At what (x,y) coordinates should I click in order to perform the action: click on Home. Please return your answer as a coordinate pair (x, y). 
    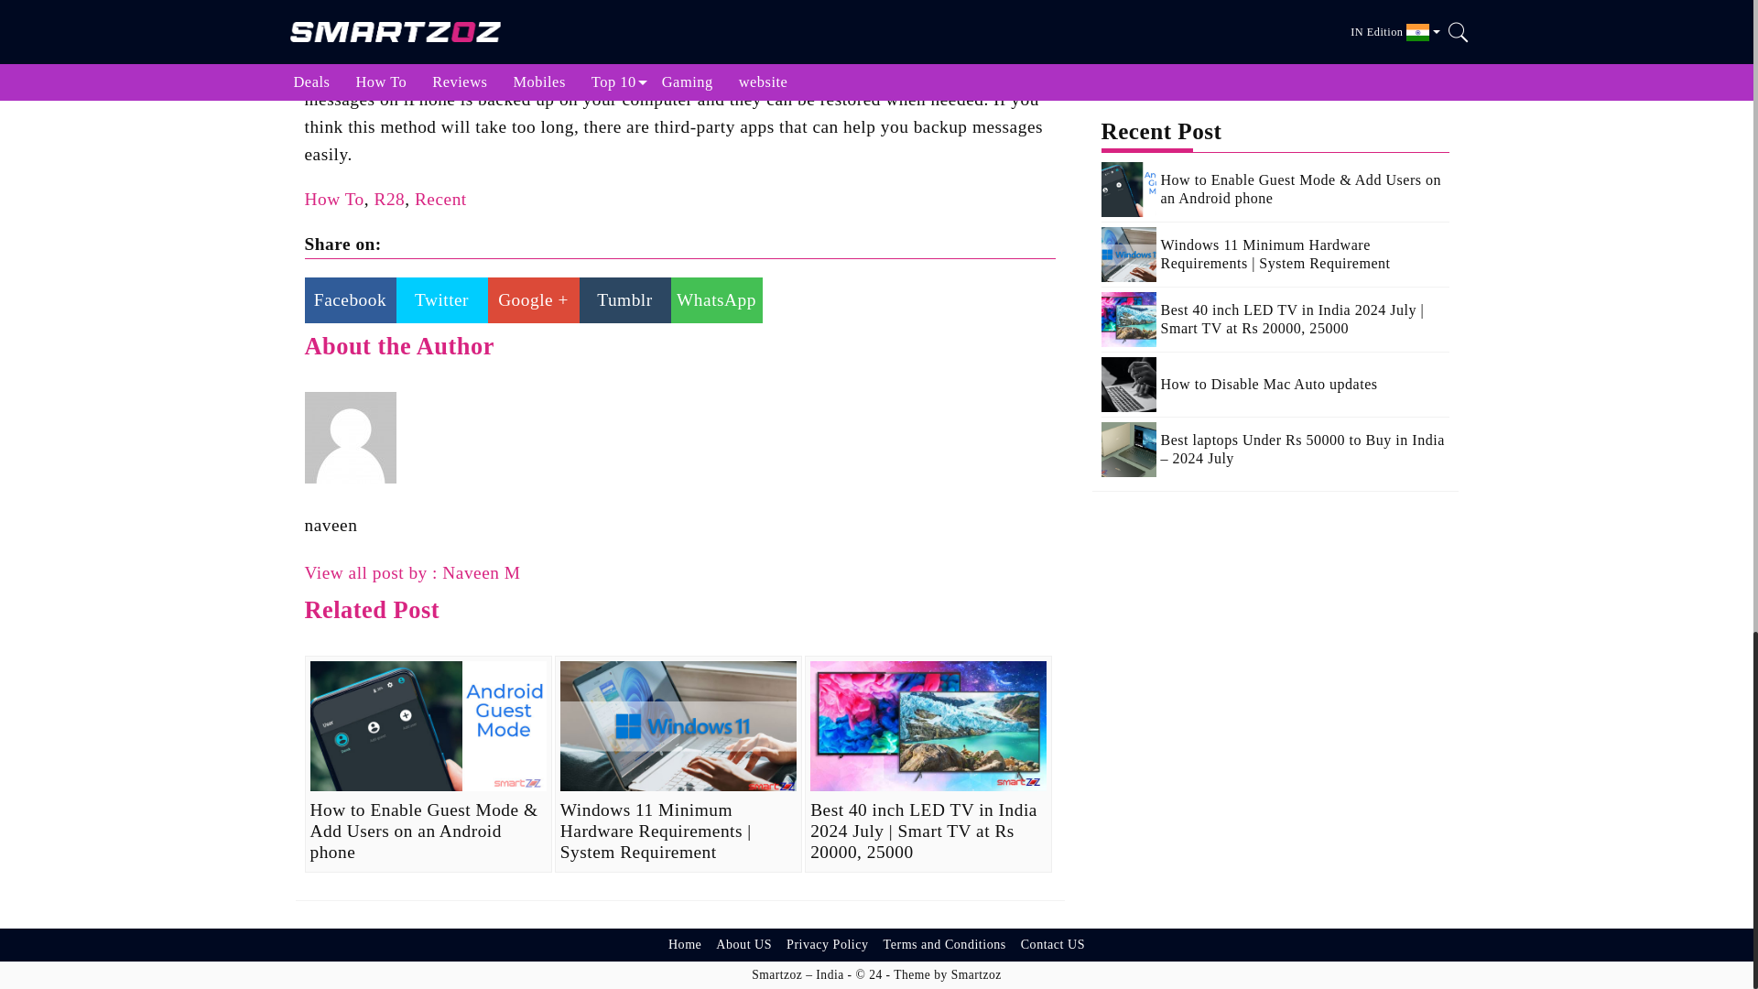
    Looking at the image, I should click on (684, 945).